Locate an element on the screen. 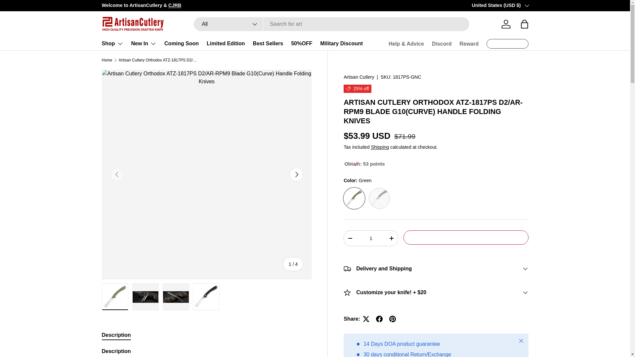  CJRB is located at coordinates (175, 5).